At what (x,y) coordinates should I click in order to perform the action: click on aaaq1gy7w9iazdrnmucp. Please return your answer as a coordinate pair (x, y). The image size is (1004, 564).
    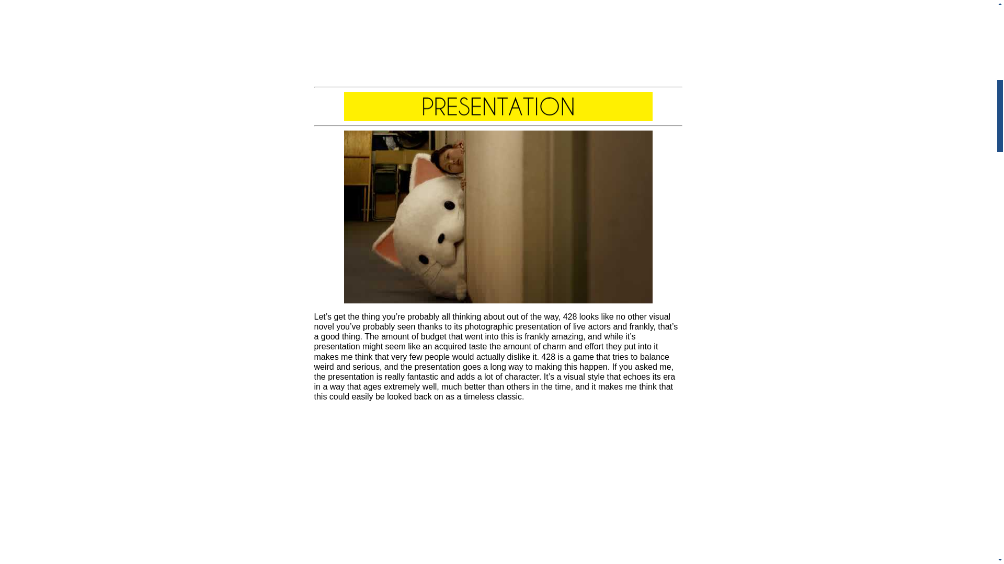
    Looking at the image, I should click on (498, 107).